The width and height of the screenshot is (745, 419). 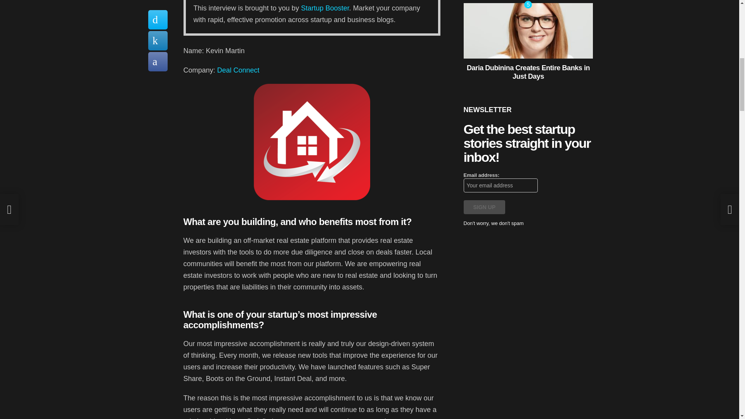 I want to click on Startup Booster, so click(x=325, y=8).